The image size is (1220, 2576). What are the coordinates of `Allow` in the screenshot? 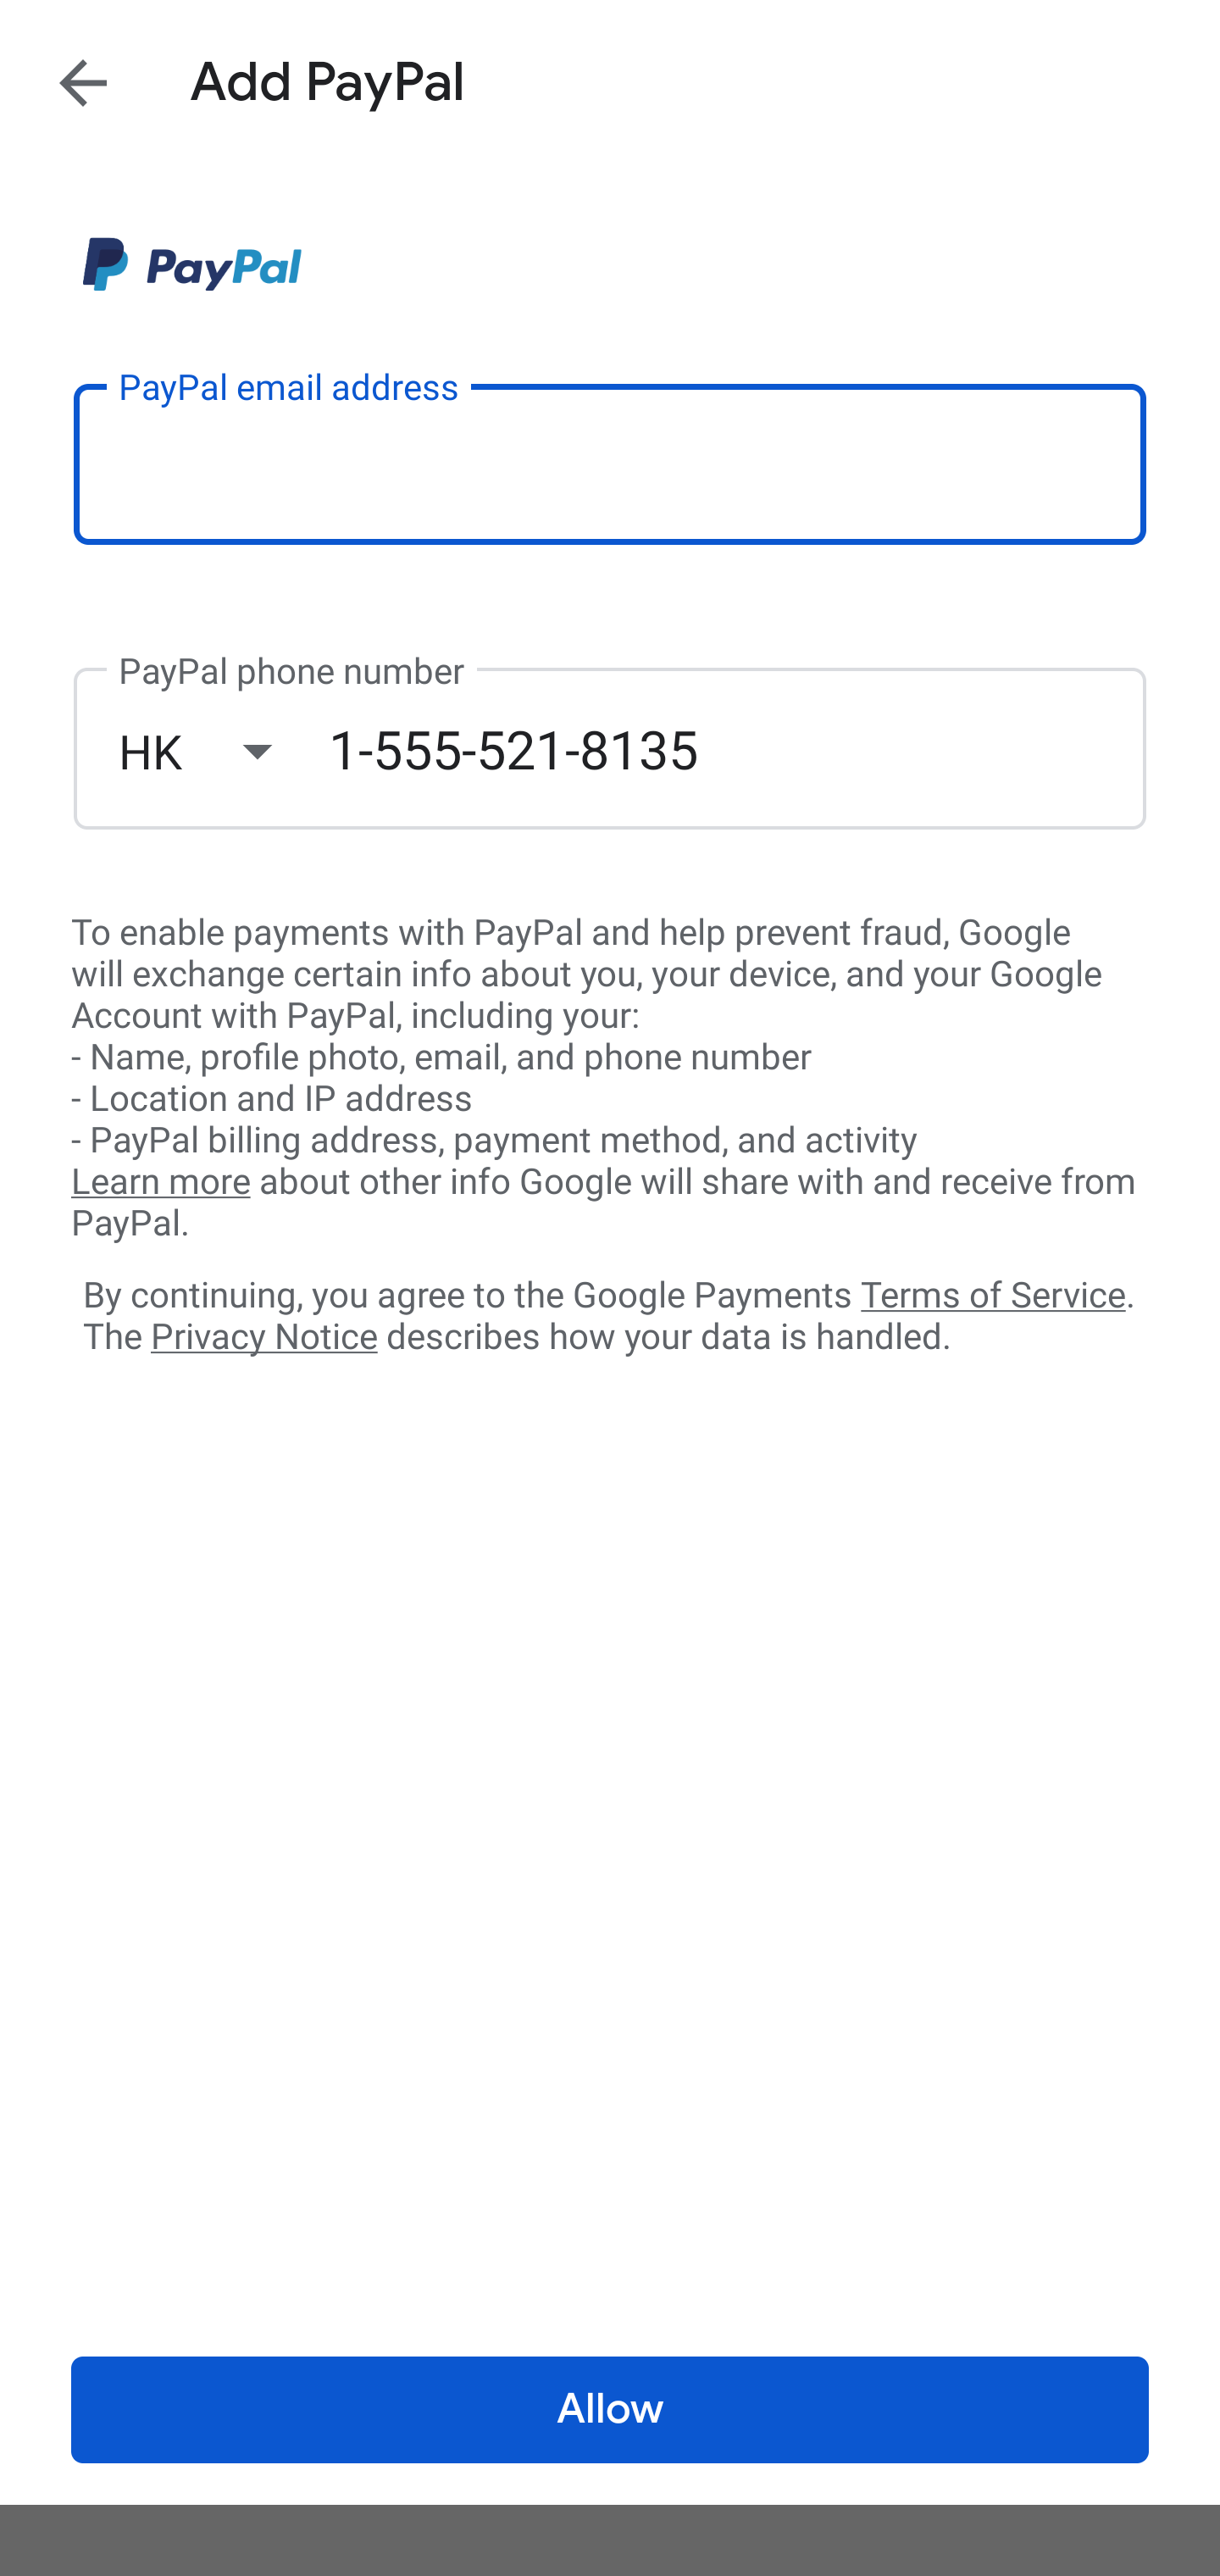 It's located at (610, 2410).